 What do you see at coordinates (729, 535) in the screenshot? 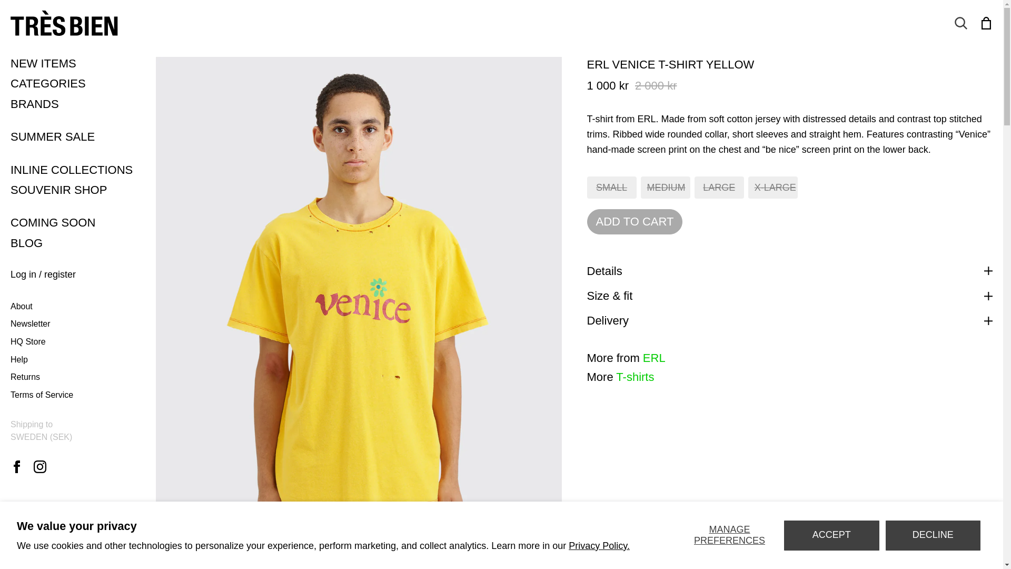
I see `MANAGE PREFERENCES` at bounding box center [729, 535].